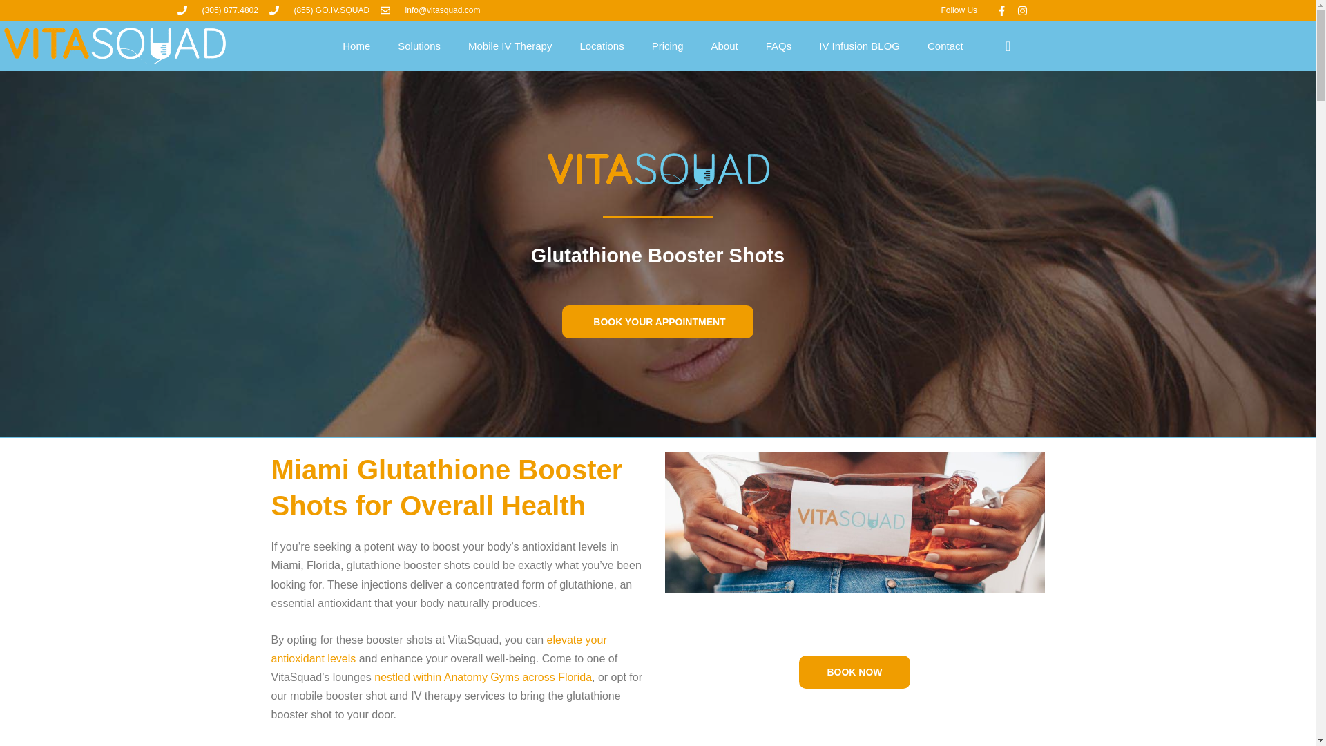  I want to click on BOOK NOW, so click(854, 671).